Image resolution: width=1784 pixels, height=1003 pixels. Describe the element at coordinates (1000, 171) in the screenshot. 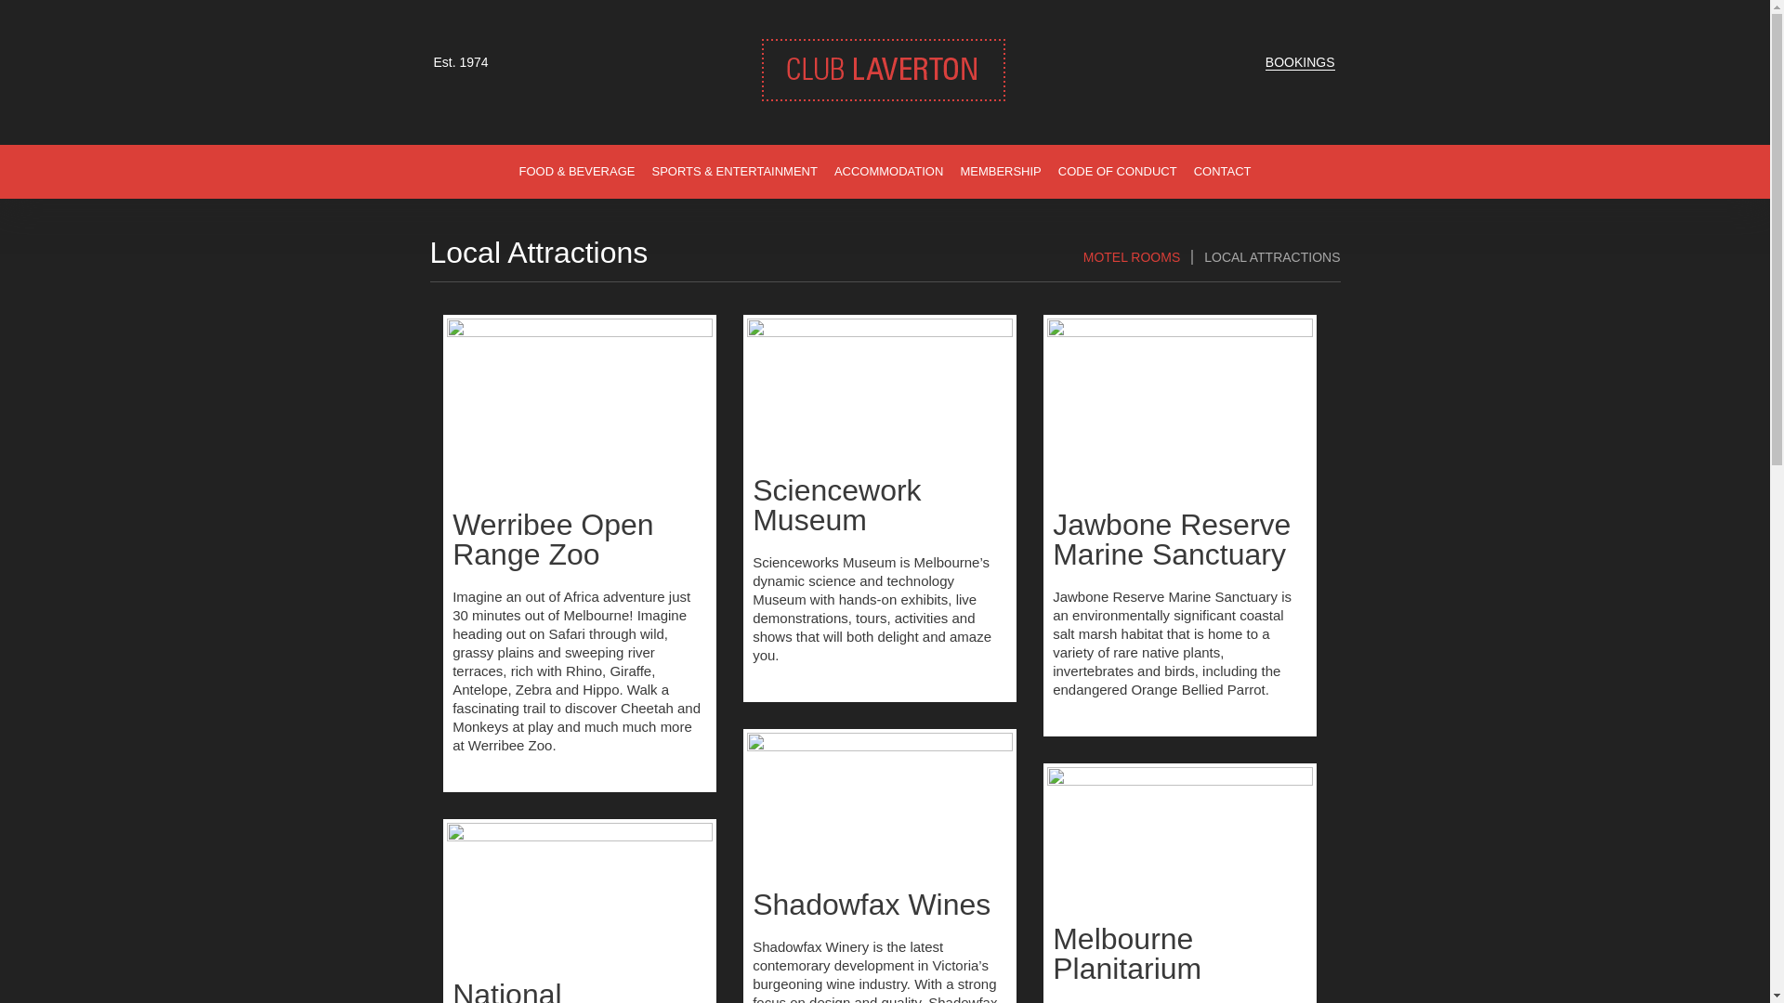

I see `MEMBERSHIP` at that location.